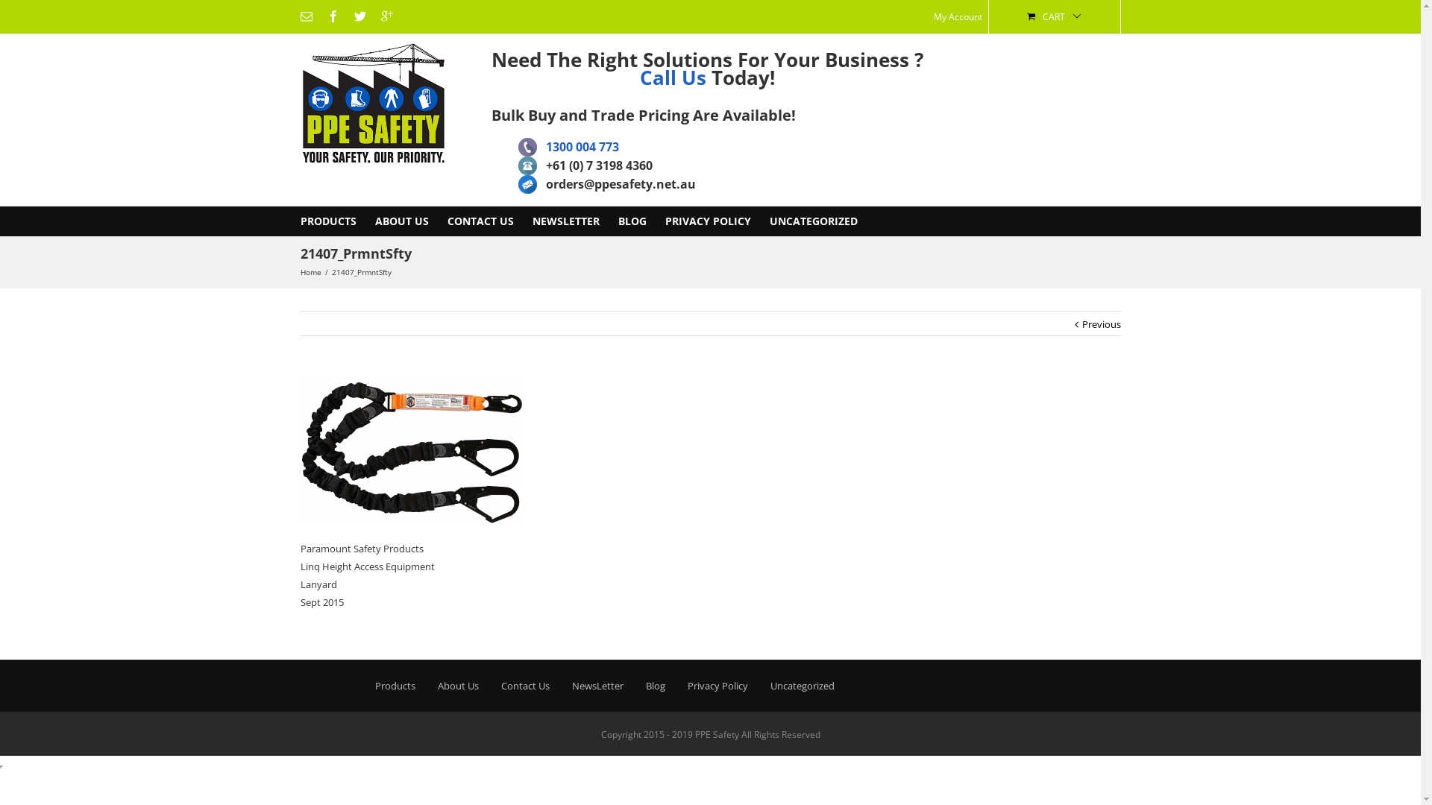 The width and height of the screenshot is (1432, 805). What do you see at coordinates (1020, 123) in the screenshot?
I see `Log In` at bounding box center [1020, 123].